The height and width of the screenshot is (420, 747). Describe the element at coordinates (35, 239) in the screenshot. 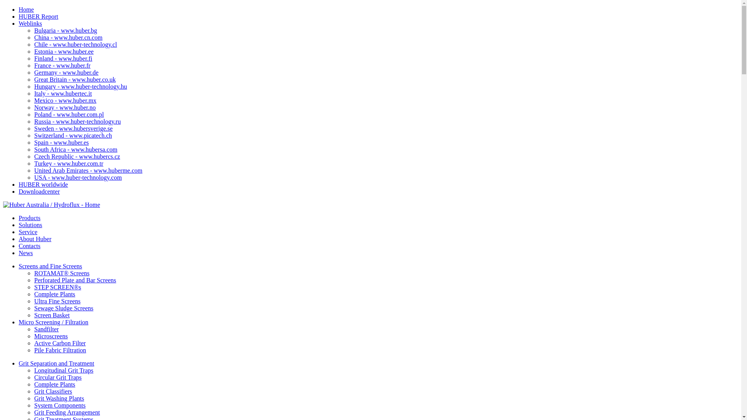

I see `About Huber` at that location.